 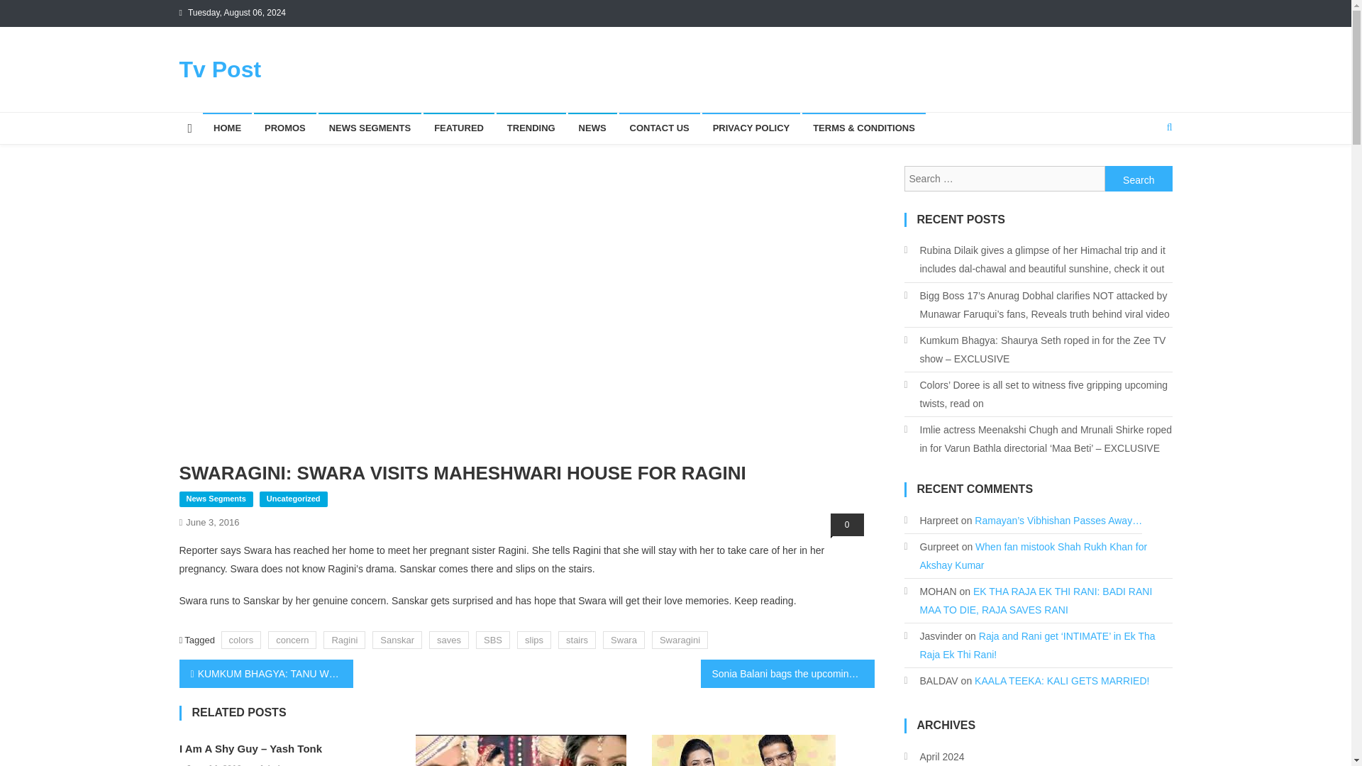 I want to click on concern, so click(x=292, y=640).